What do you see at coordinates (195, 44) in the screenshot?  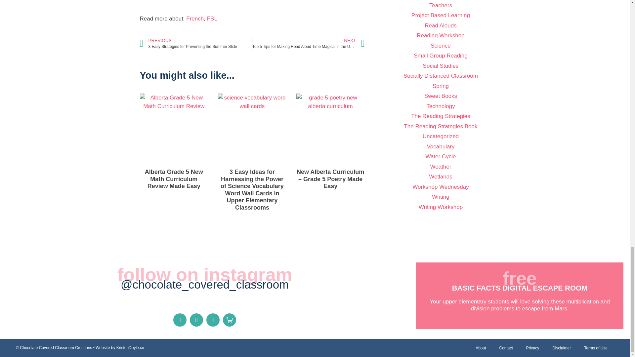 I see `FSL` at bounding box center [195, 44].